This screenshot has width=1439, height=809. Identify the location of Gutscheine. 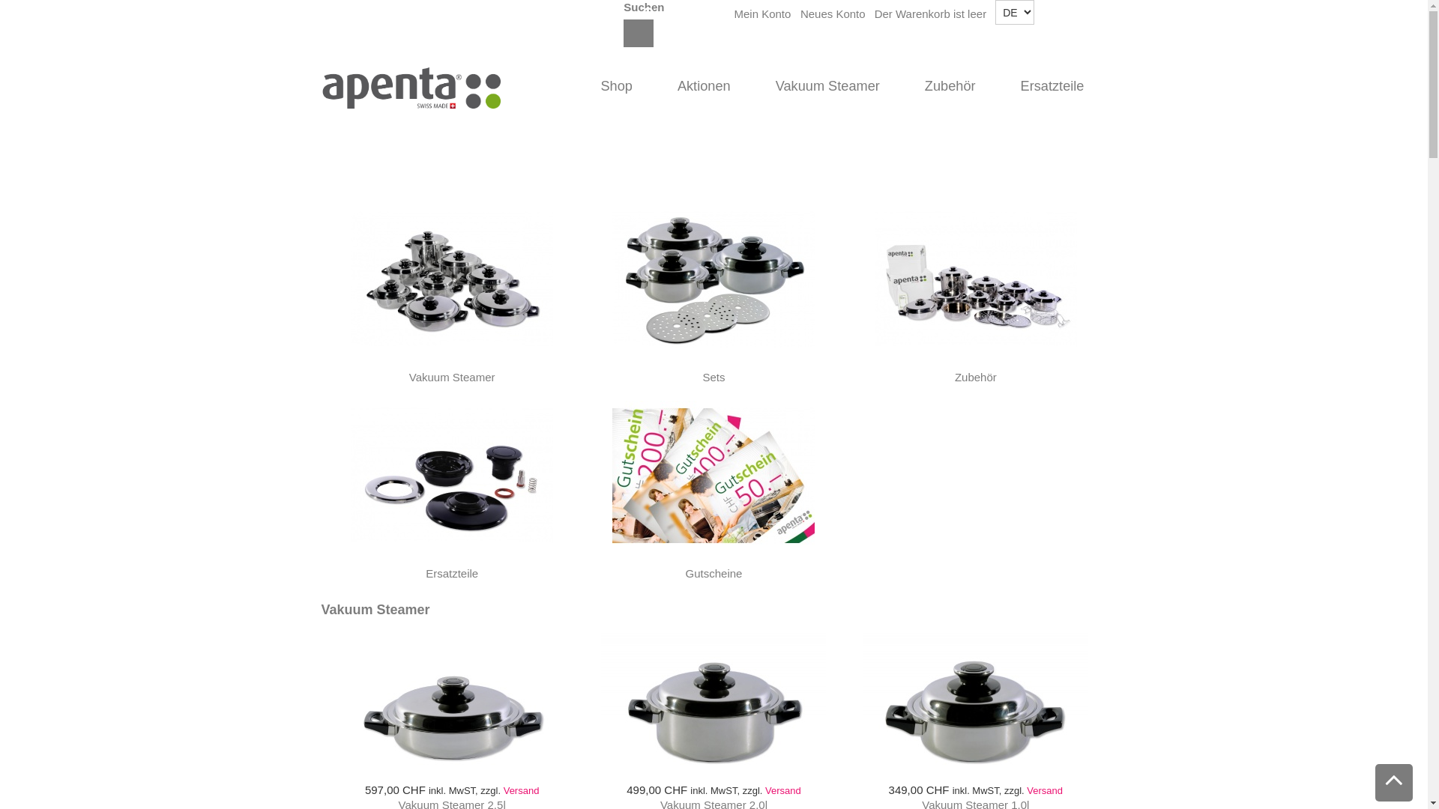
(714, 475).